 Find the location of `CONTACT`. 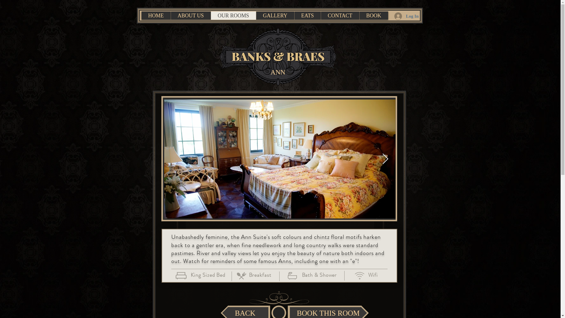

CONTACT is located at coordinates (340, 15).